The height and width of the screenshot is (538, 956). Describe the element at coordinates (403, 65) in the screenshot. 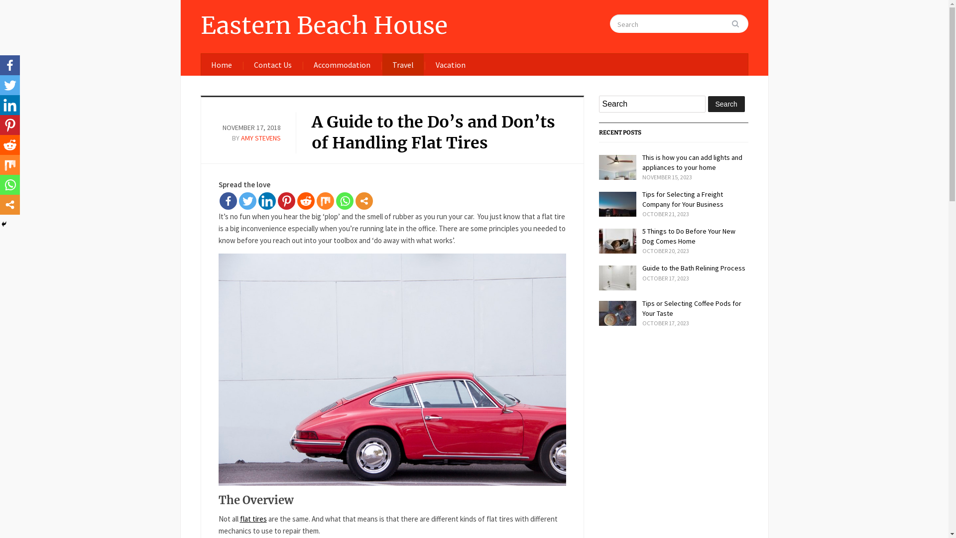

I see `Travel` at that location.